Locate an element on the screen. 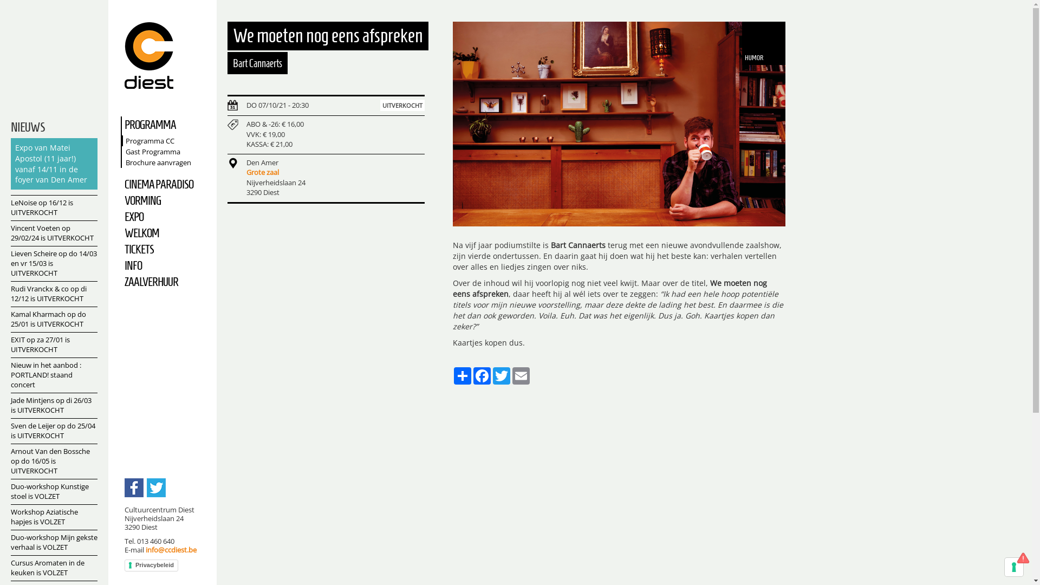 The image size is (1040, 585). Facebook is located at coordinates (482, 376).